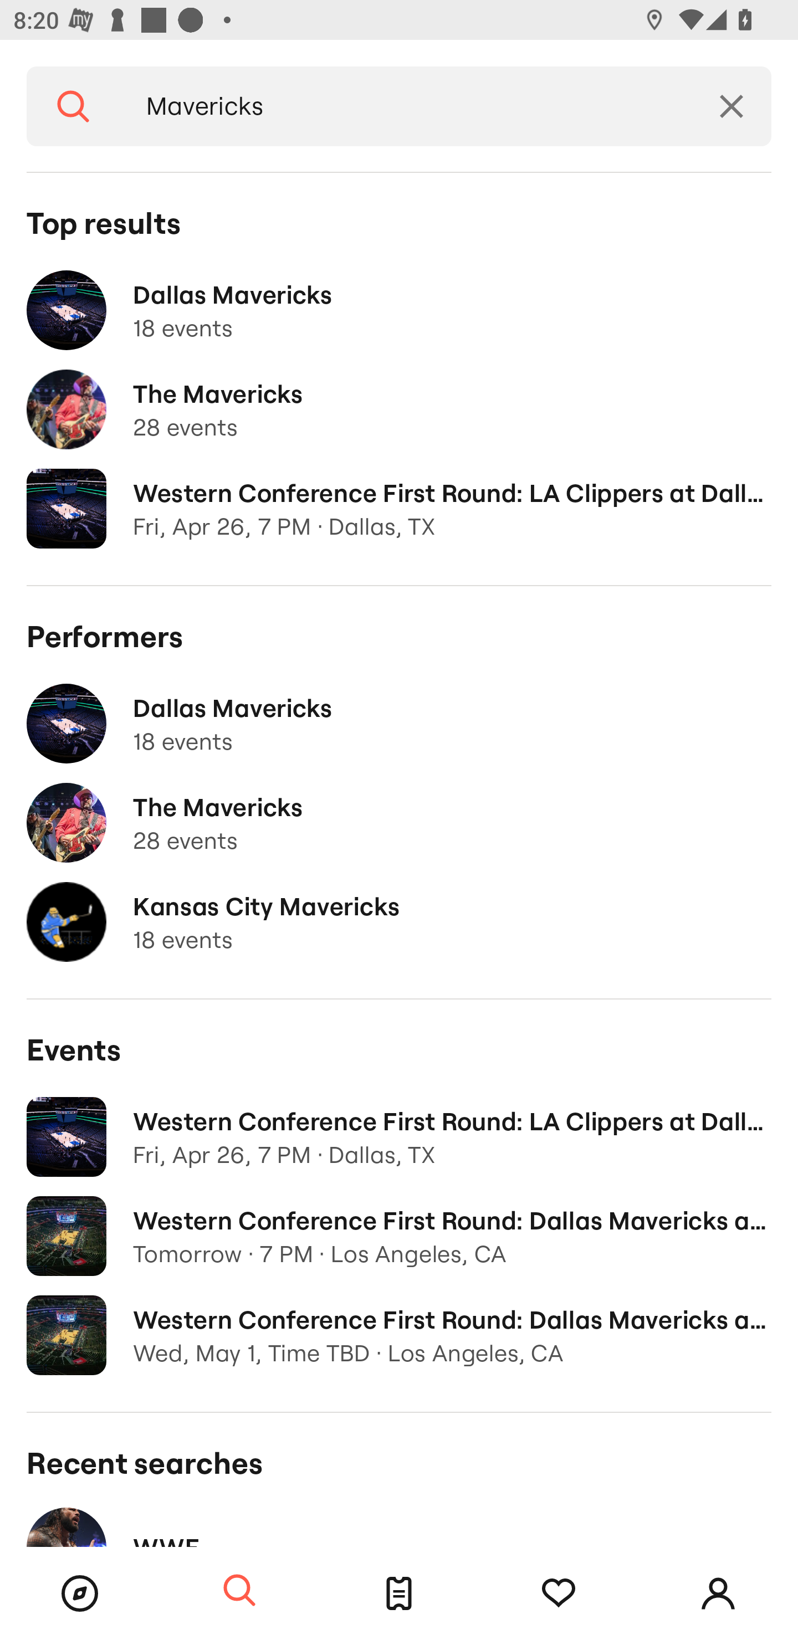 This screenshot has height=1640, width=798. Describe the element at coordinates (239, 1591) in the screenshot. I see `Search` at that location.